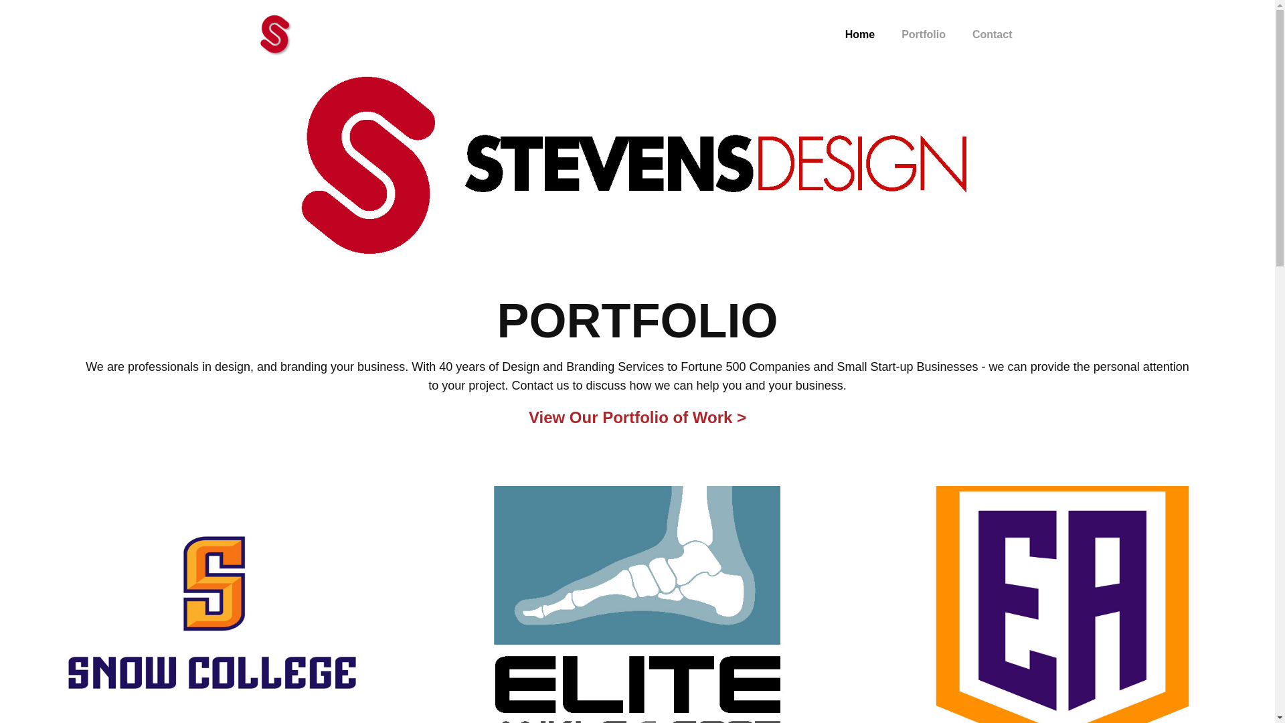  Describe the element at coordinates (992, 35) in the screenshot. I see `Contact` at that location.